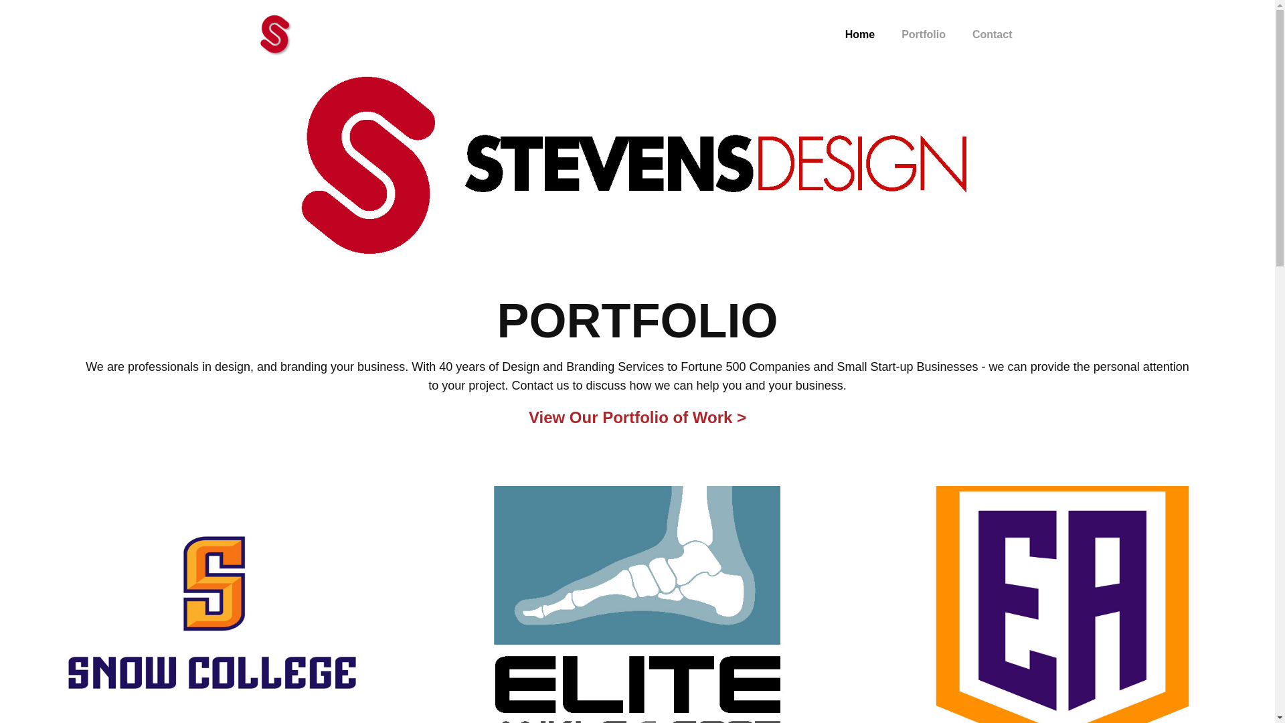  Describe the element at coordinates (992, 35) in the screenshot. I see `Contact` at that location.